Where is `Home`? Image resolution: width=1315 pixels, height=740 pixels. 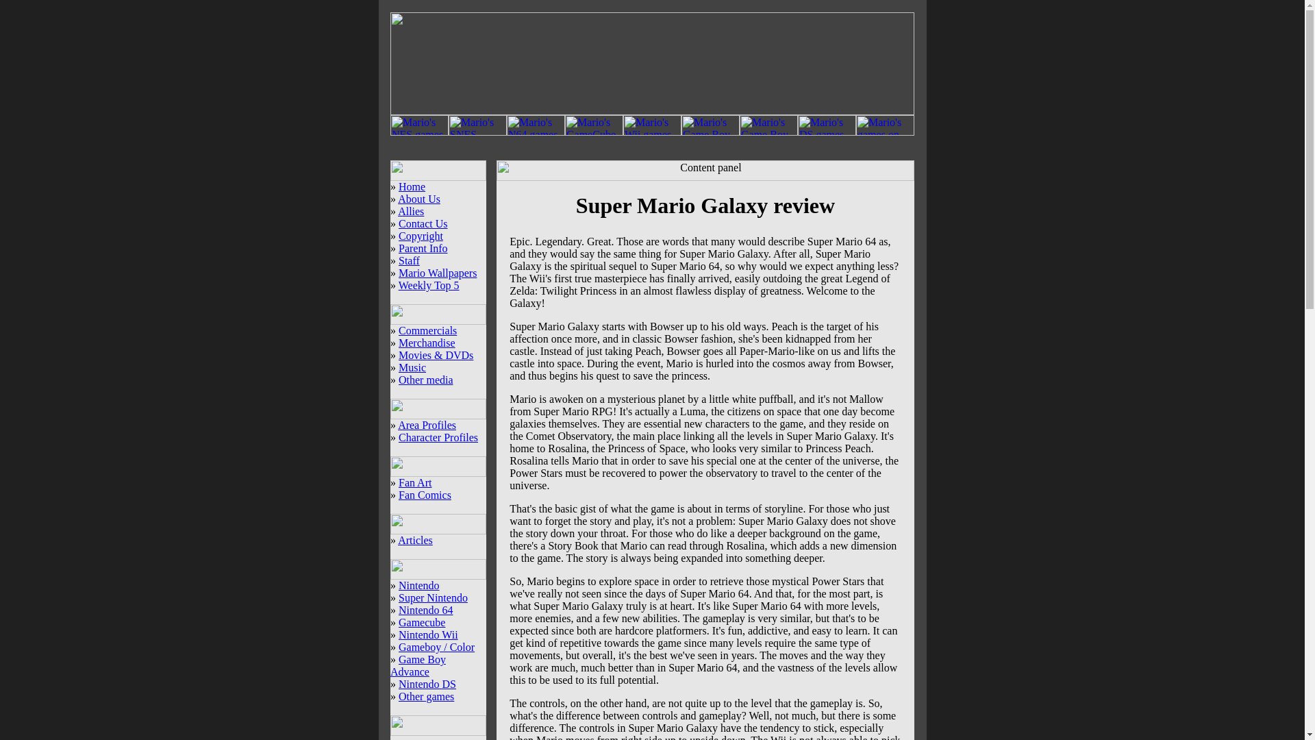
Home is located at coordinates (411, 186).